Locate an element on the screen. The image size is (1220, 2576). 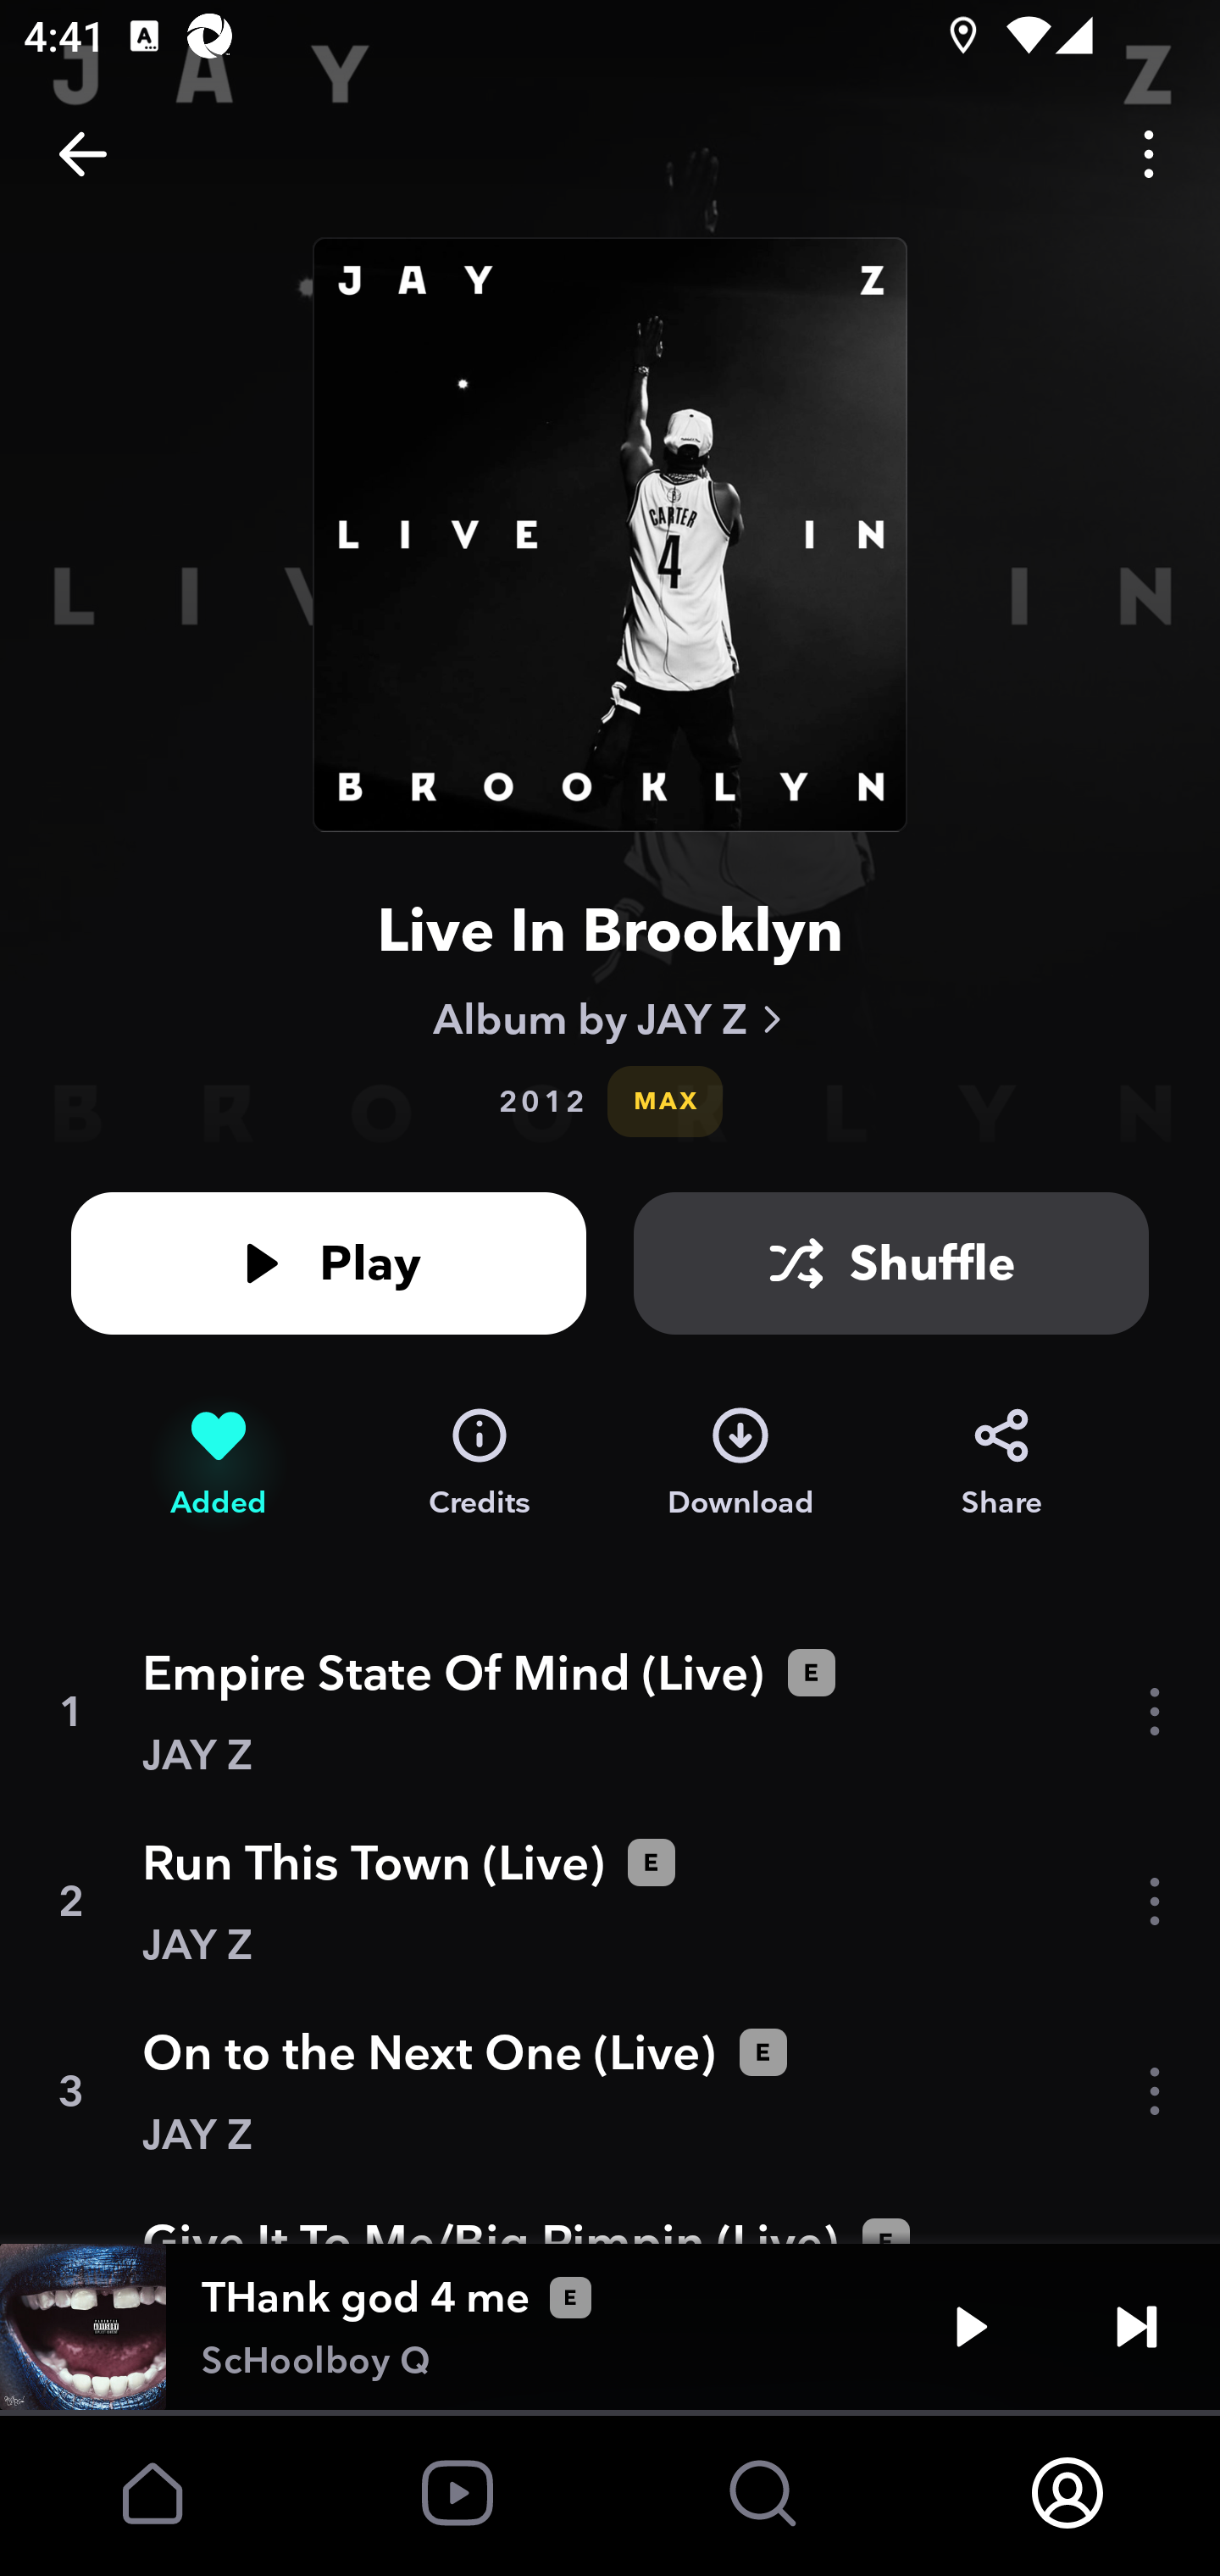
3 On to the Next One (Live) JAY Z is located at coordinates (610, 2091).